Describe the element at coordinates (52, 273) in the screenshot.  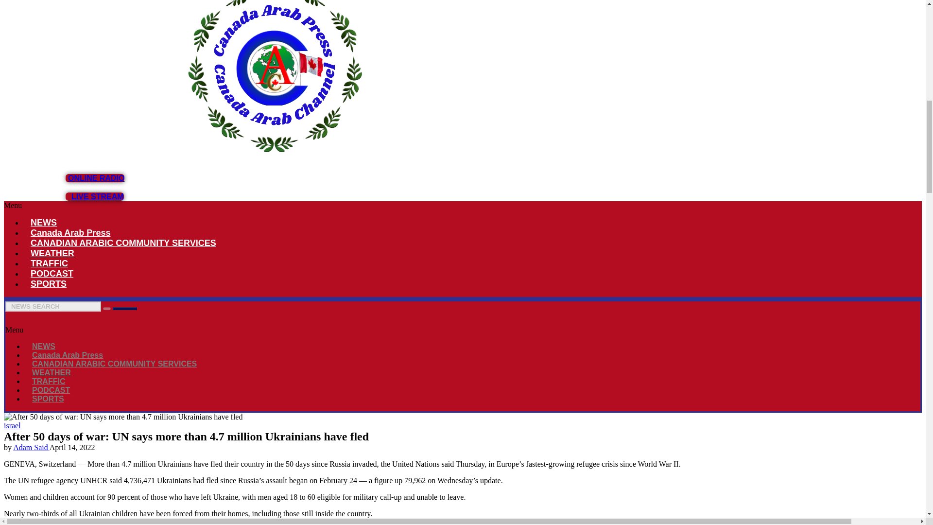
I see `PODCAST` at that location.